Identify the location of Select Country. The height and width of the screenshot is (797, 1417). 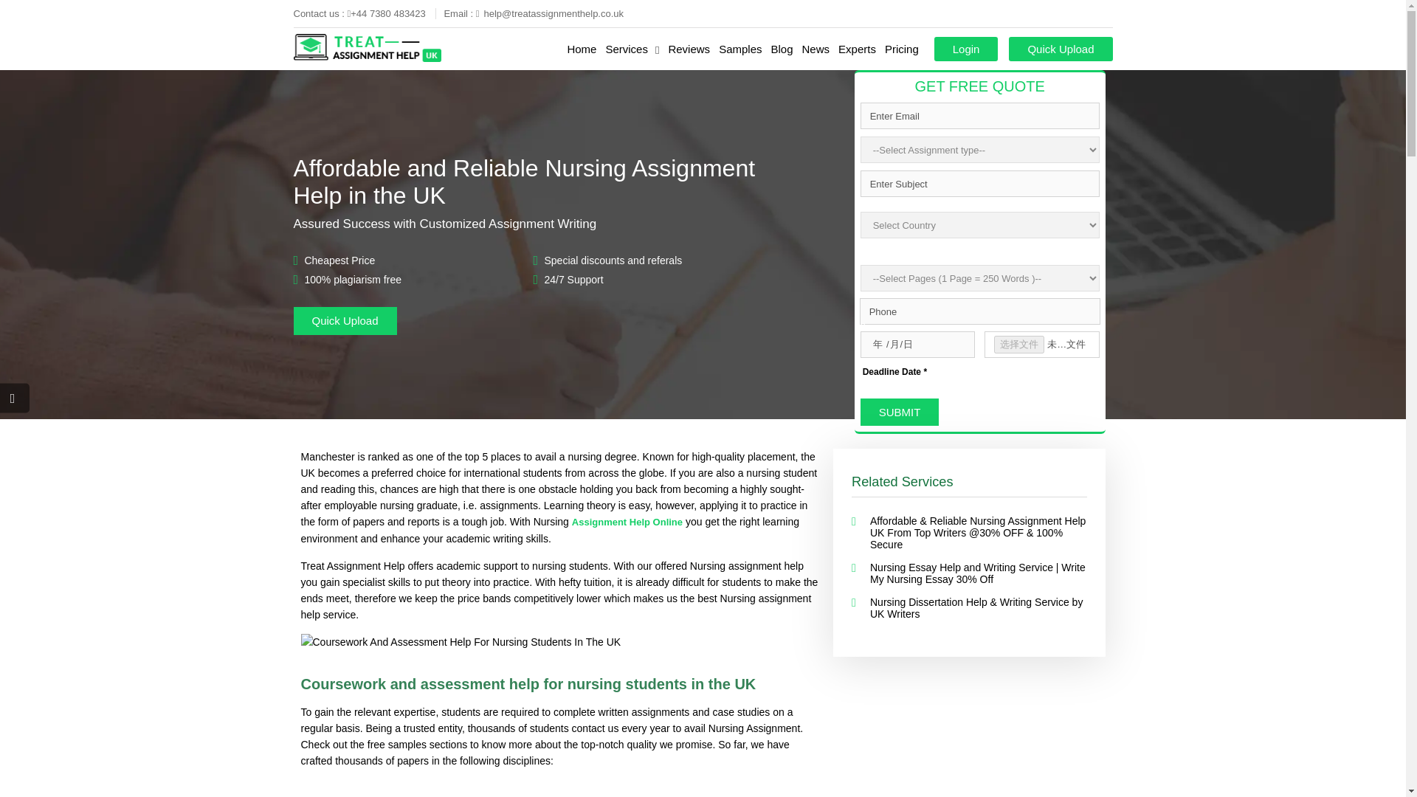
(894, 251).